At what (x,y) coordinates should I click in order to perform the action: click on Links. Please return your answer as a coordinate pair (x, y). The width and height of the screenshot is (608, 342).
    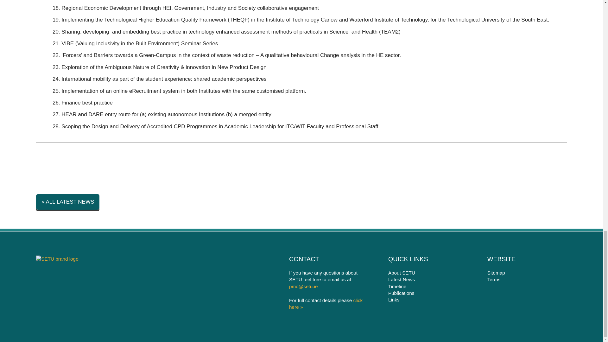
    Looking at the image, I should click on (428, 300).